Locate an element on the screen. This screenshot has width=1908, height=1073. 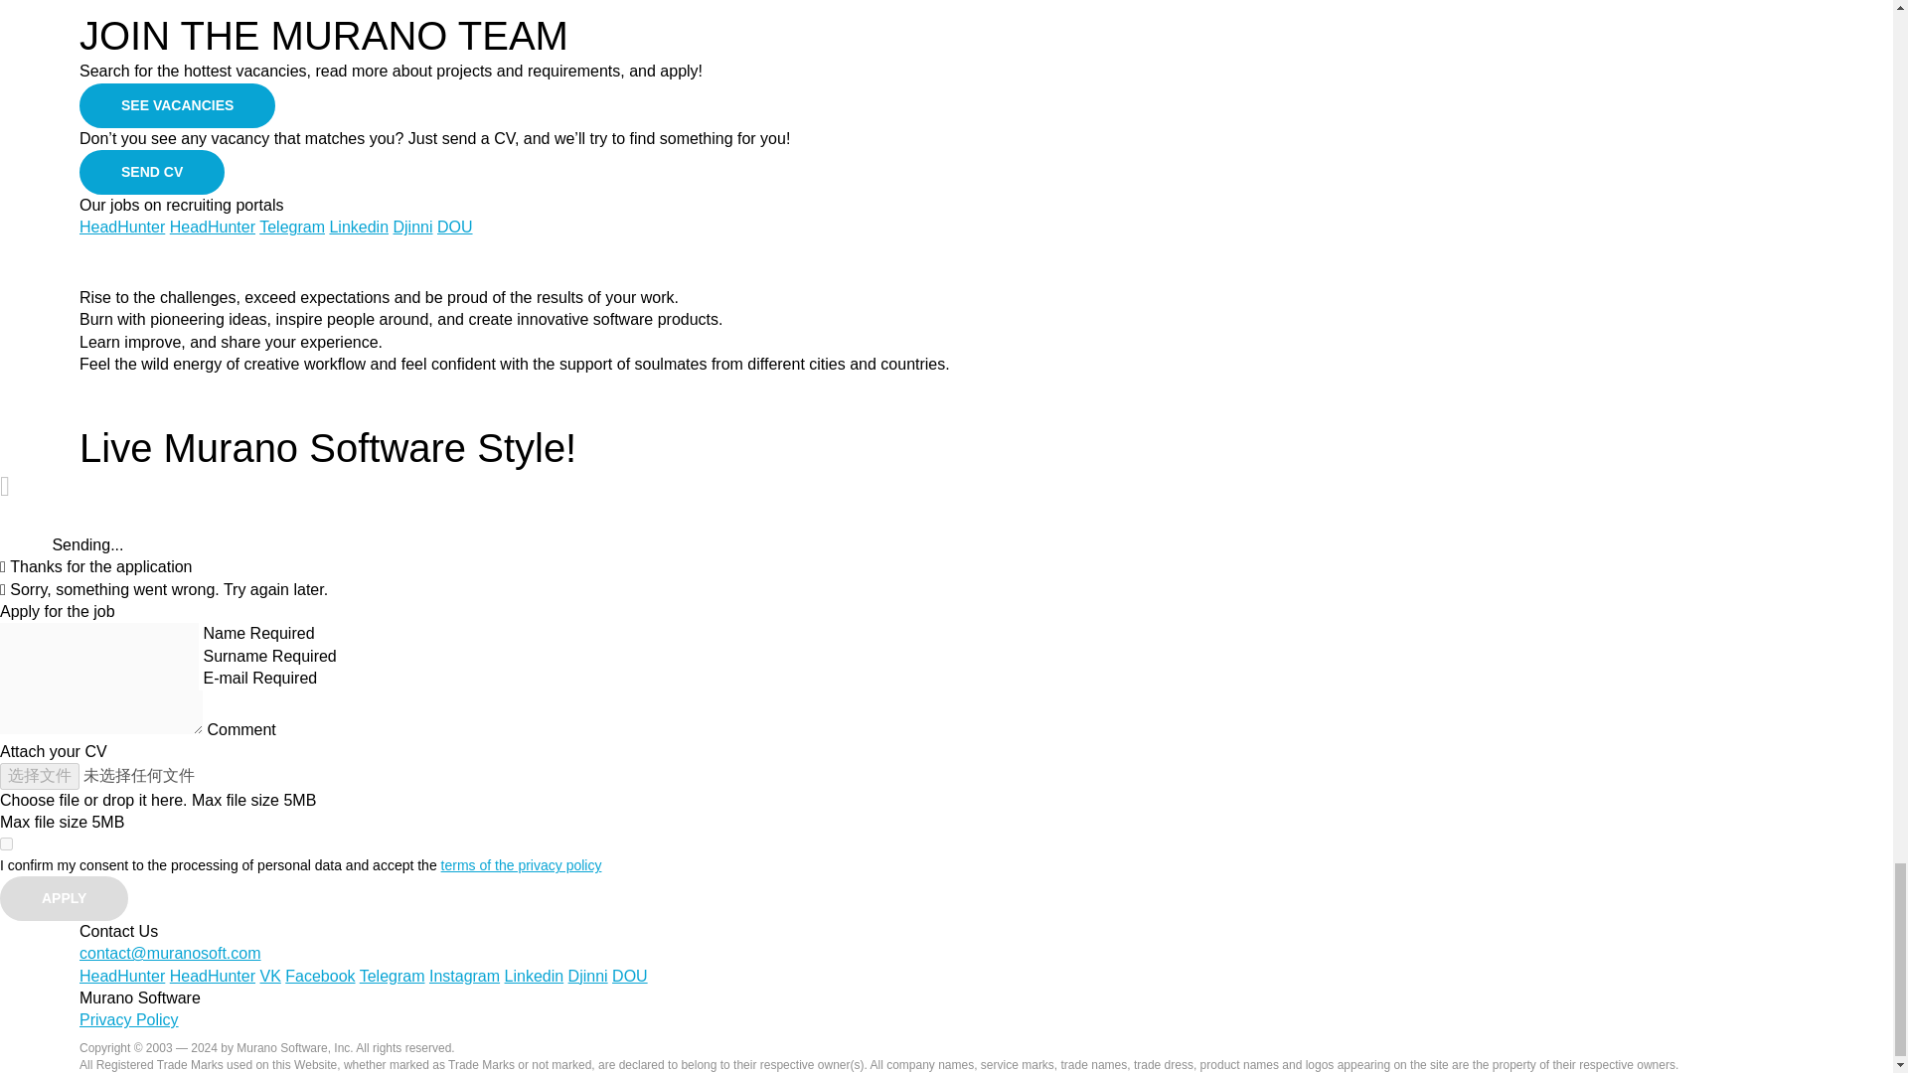
HeadHunter is located at coordinates (213, 227).